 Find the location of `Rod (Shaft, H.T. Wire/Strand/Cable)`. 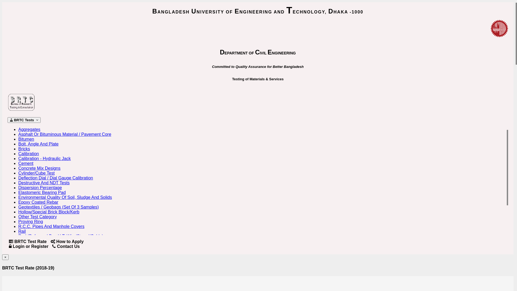

Rod (Shaft, H.T. Wire/Strand/Cable) is located at coordinates (53, 246).